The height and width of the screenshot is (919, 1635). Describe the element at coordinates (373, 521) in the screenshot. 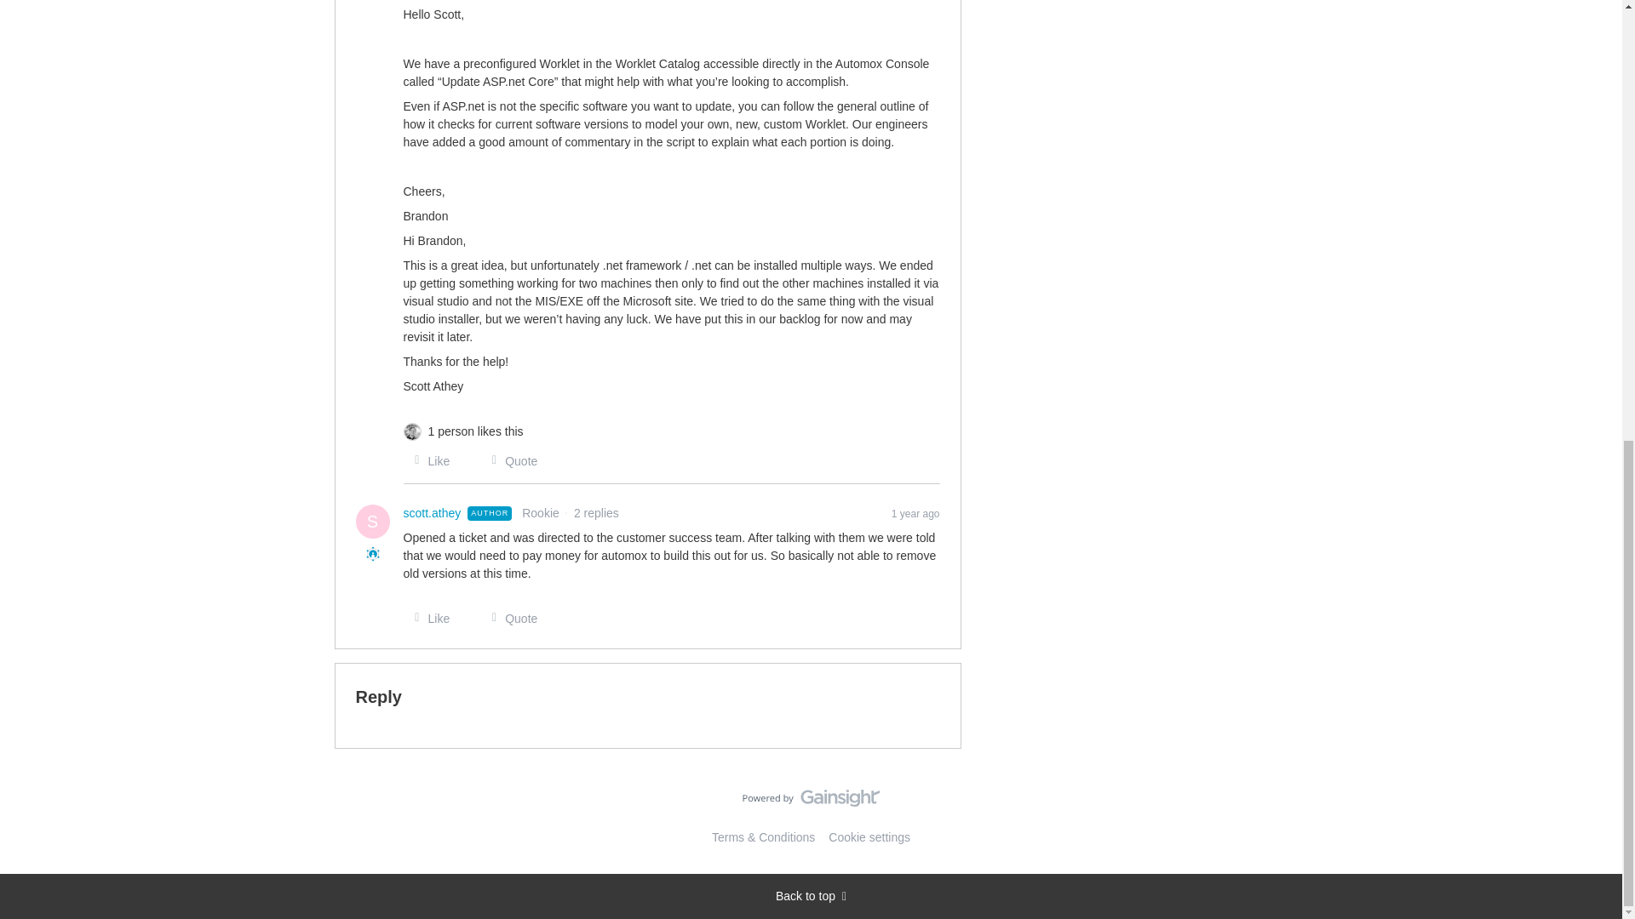

I see `S` at that location.